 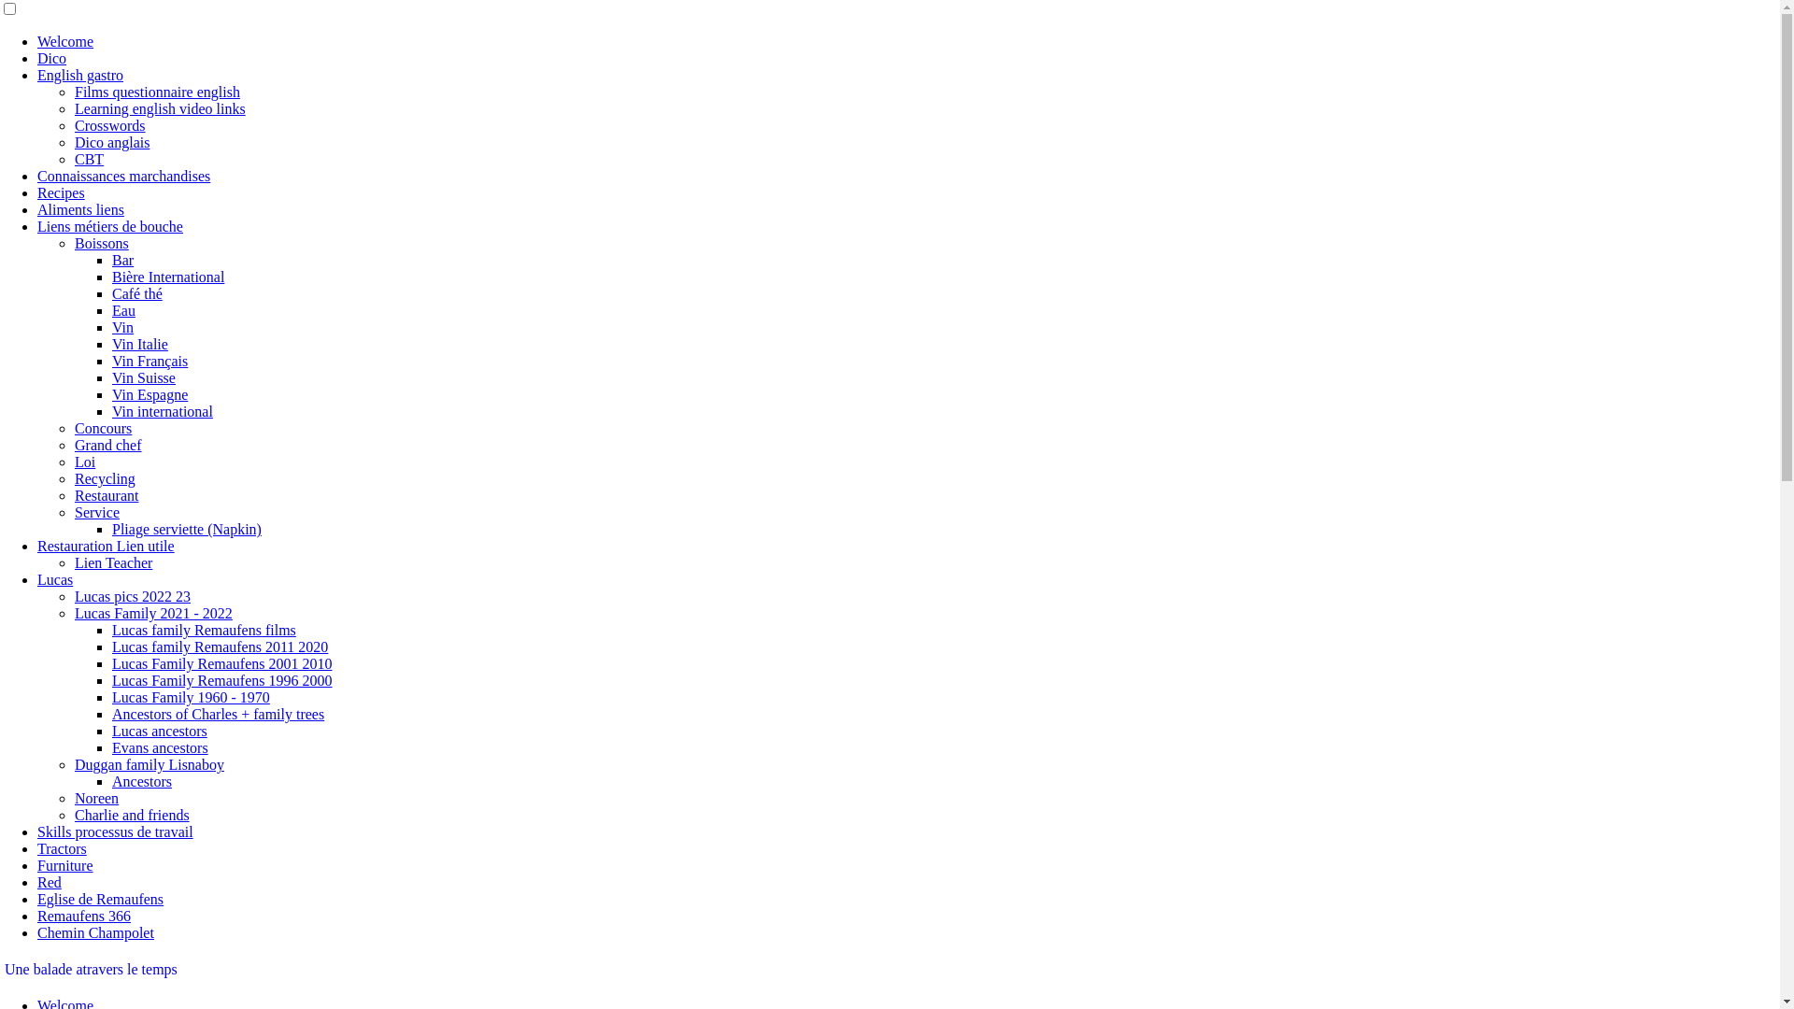 What do you see at coordinates (123, 327) in the screenshot?
I see `Vin` at bounding box center [123, 327].